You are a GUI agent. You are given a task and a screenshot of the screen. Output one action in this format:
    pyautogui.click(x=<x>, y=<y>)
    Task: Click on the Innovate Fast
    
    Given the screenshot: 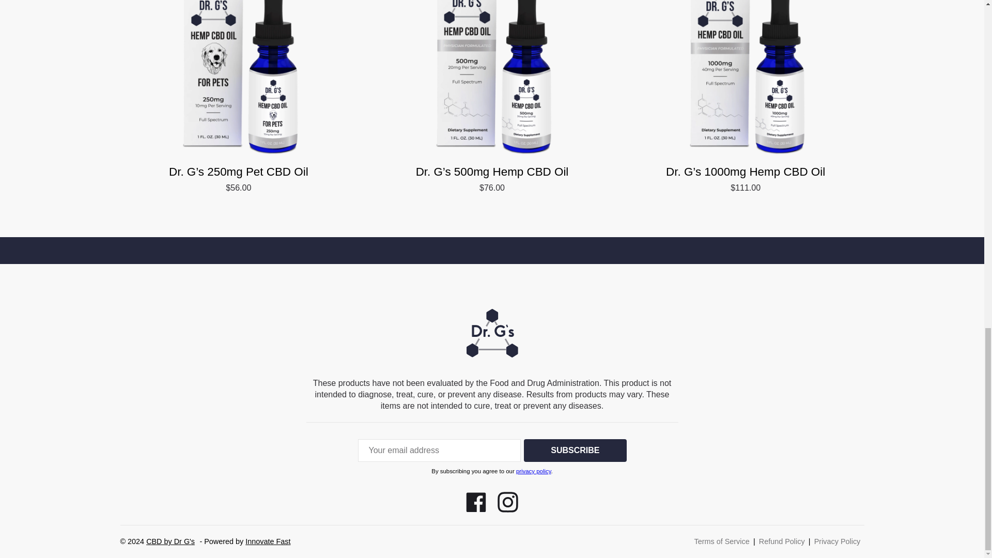 What is the action you would take?
    pyautogui.click(x=268, y=541)
    